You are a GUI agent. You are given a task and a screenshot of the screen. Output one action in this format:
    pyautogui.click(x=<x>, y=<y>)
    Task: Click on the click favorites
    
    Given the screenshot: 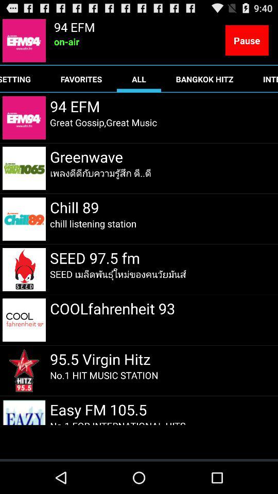 What is the action you would take?
    pyautogui.click(x=81, y=79)
    